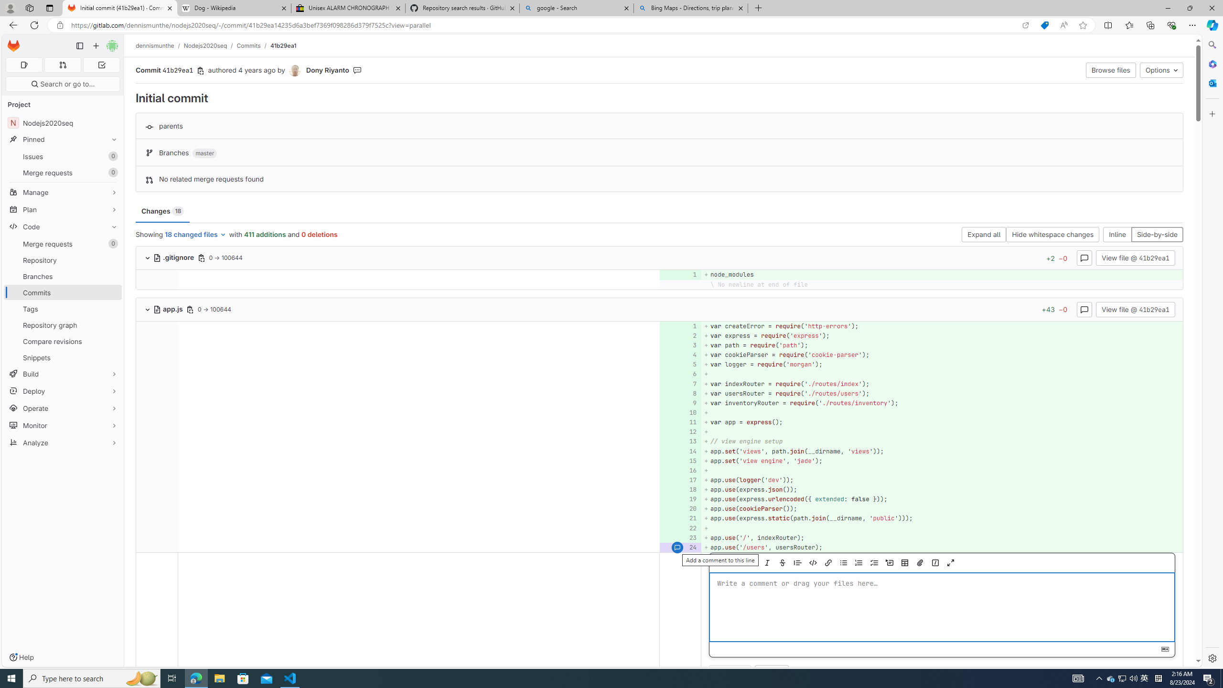 The image size is (1223, 688). What do you see at coordinates (679, 432) in the screenshot?
I see `12` at bounding box center [679, 432].